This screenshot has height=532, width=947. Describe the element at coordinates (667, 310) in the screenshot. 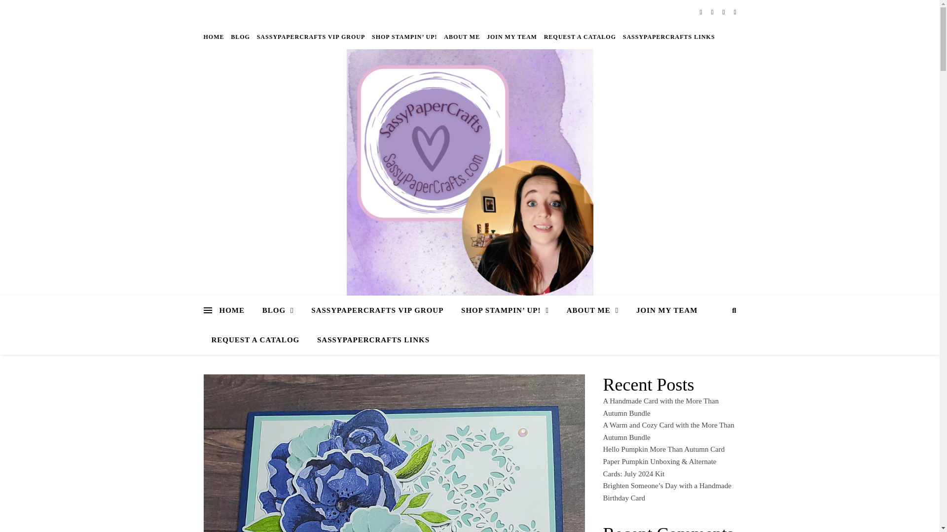

I see `JOIN MY TEAM` at that location.